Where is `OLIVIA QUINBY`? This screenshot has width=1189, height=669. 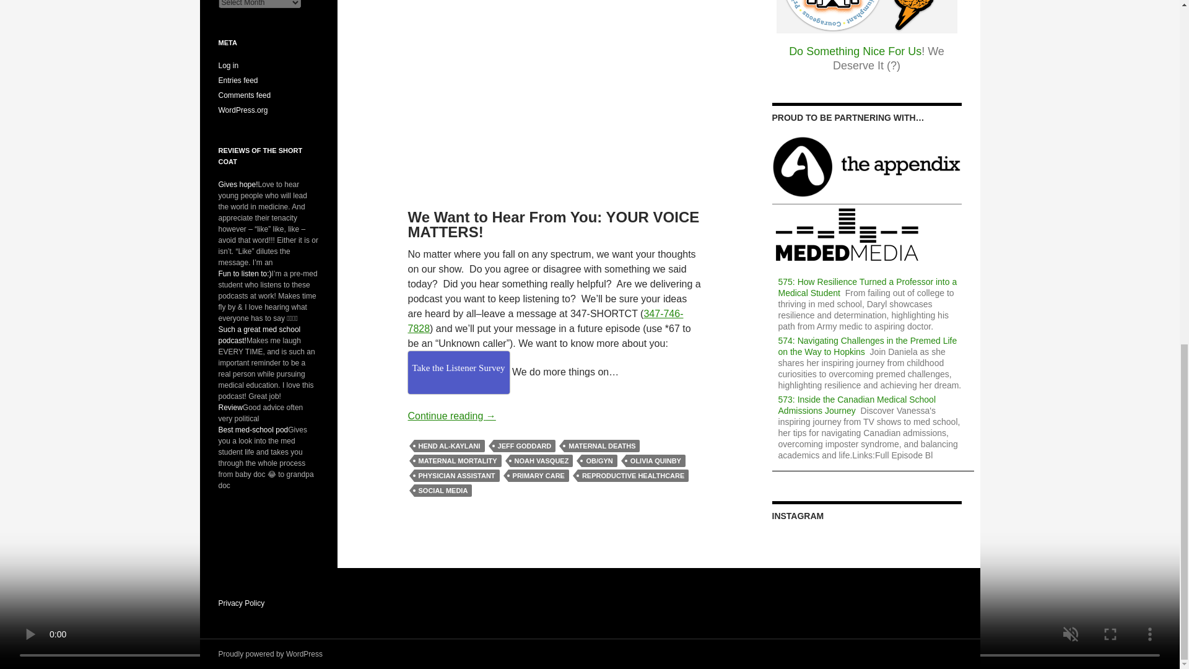 OLIVIA QUINBY is located at coordinates (656, 461).